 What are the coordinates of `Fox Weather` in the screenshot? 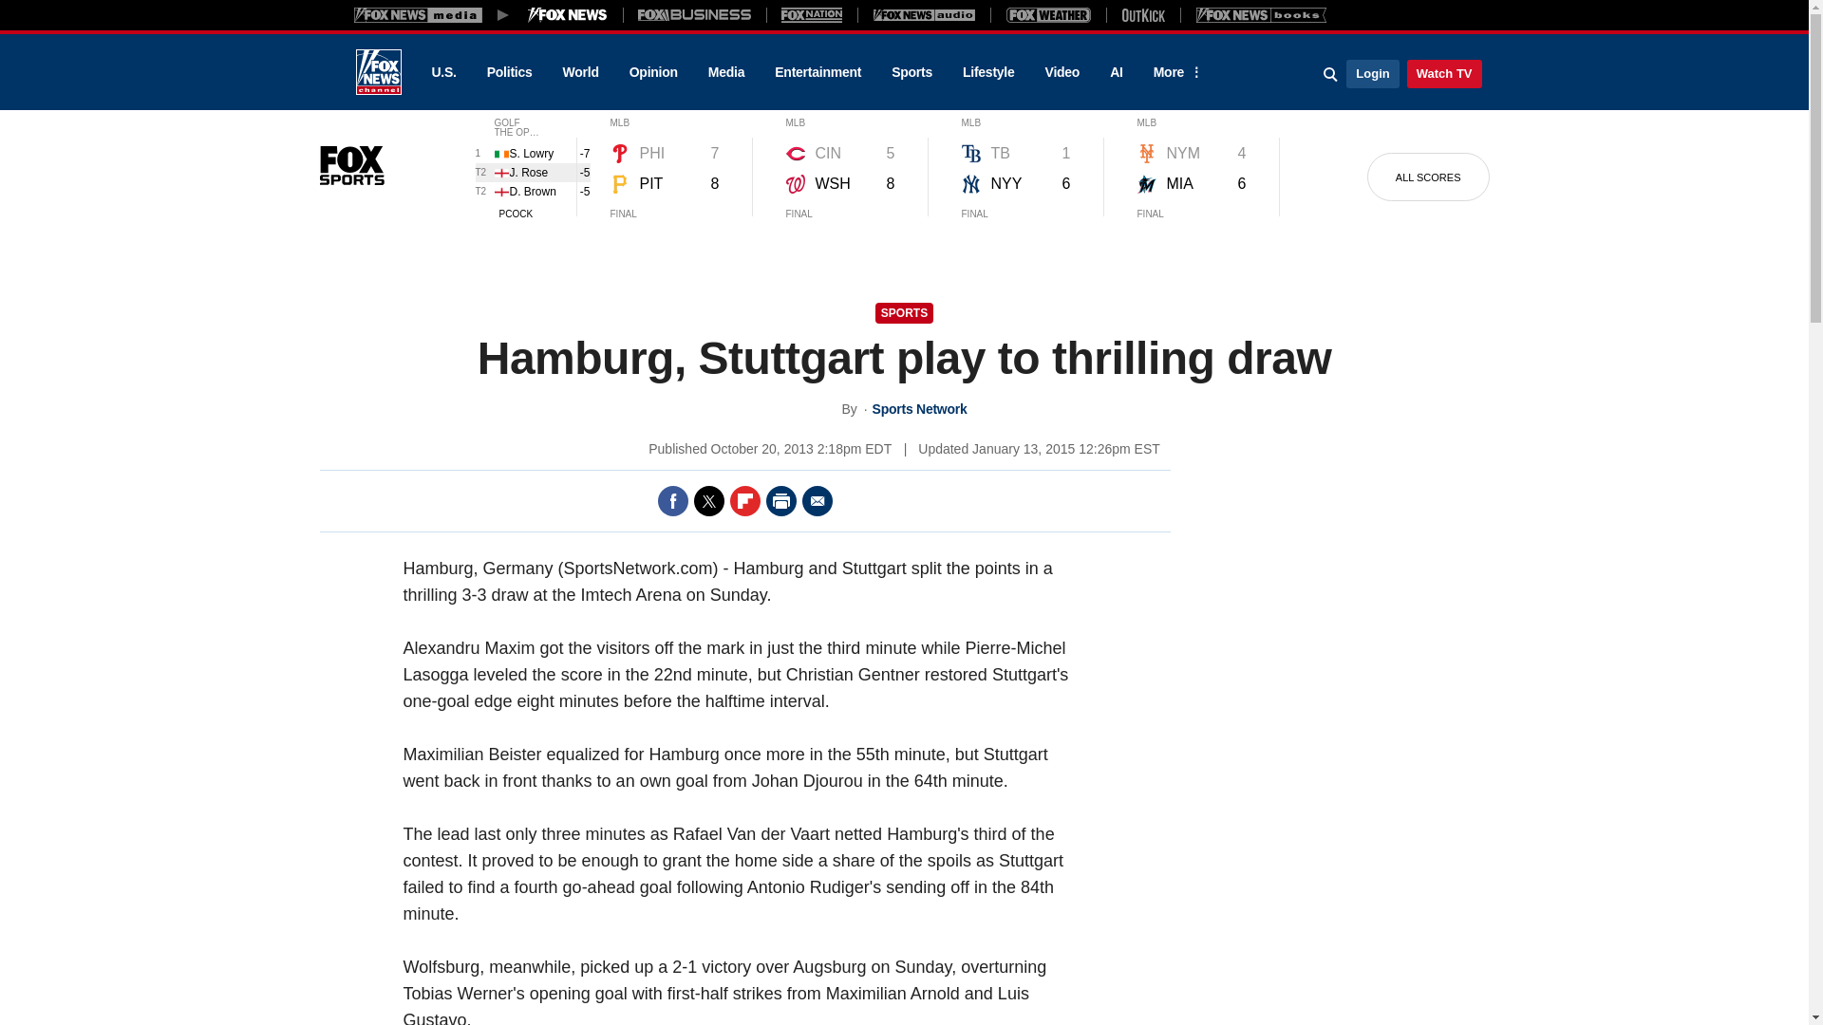 It's located at (1048, 14).